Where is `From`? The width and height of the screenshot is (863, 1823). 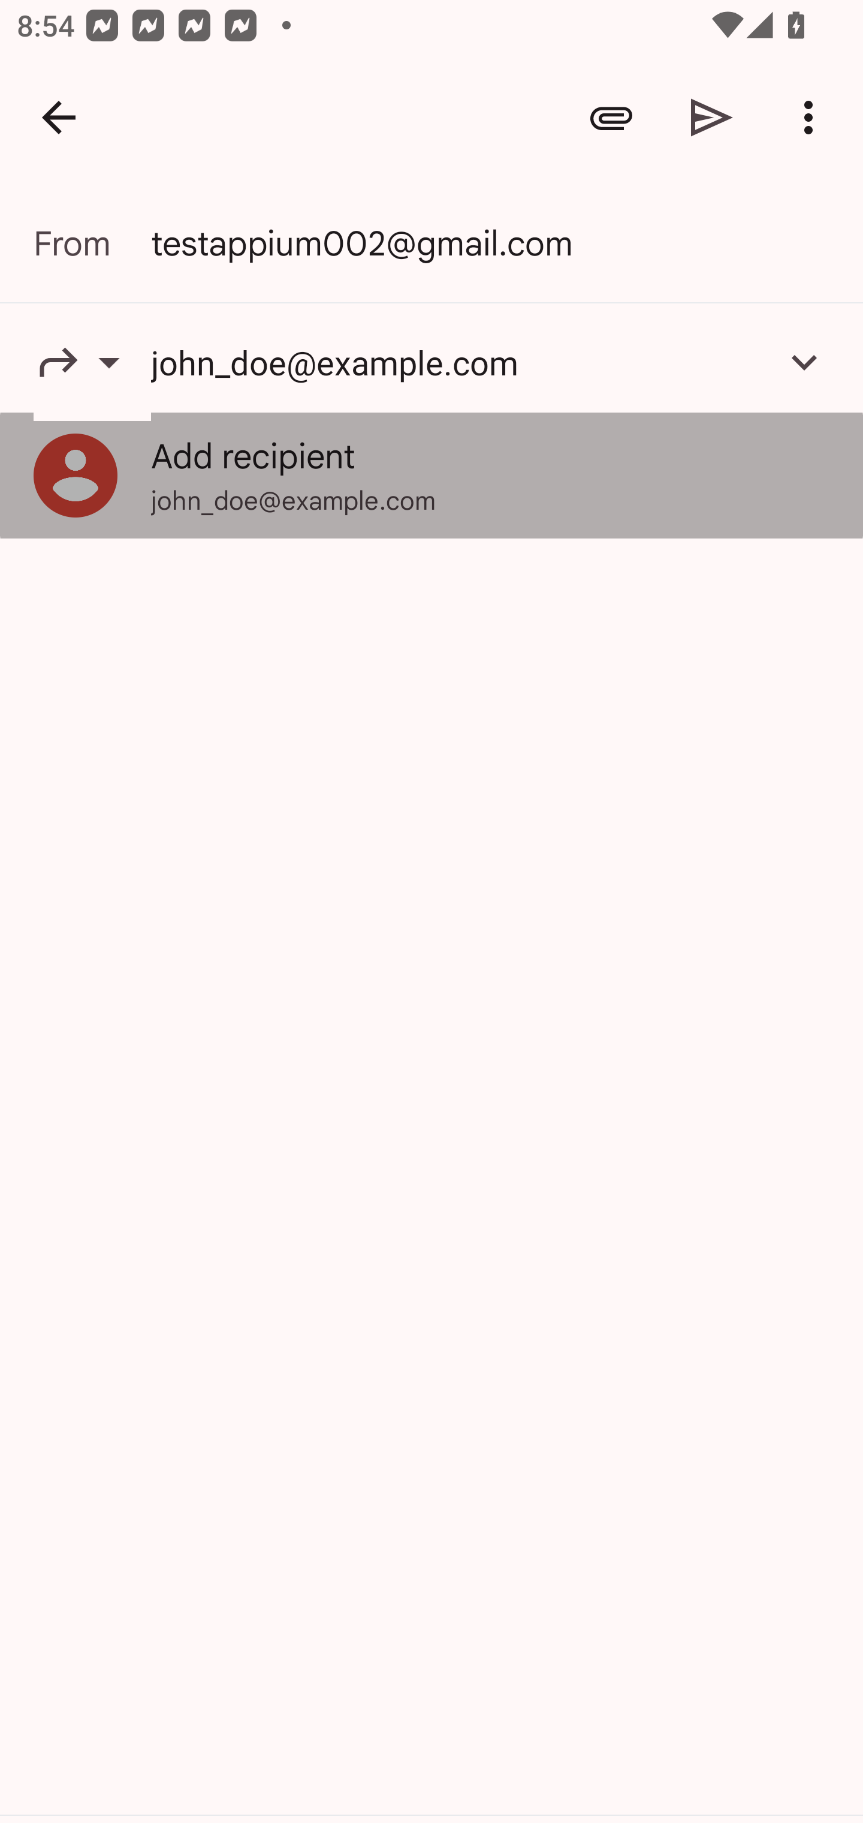 From is located at coordinates (92, 243).